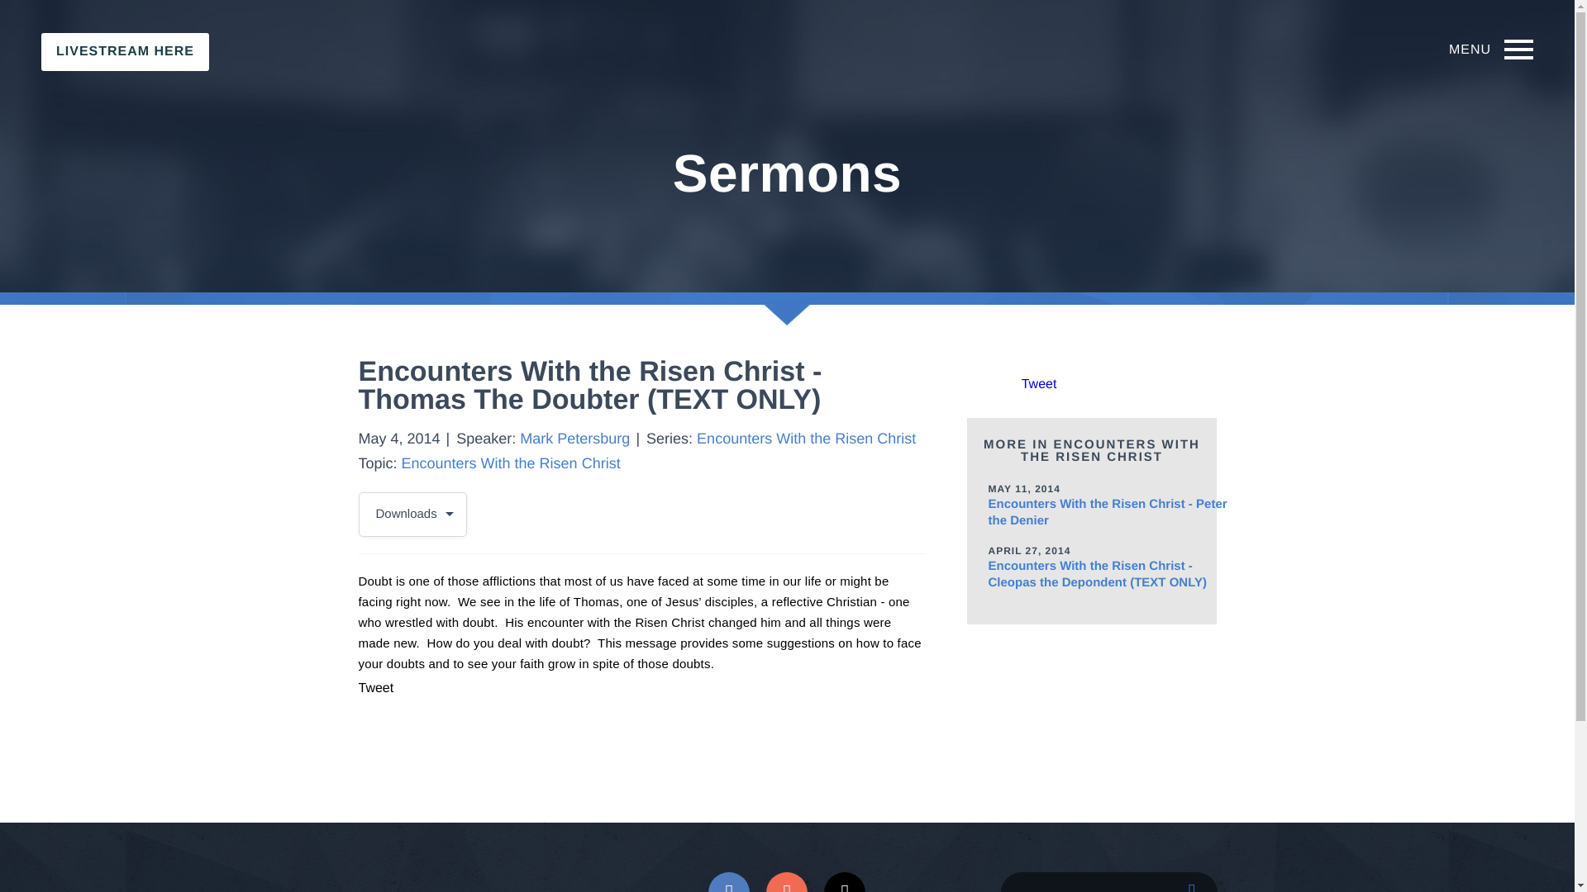 The height and width of the screenshot is (892, 1587). Describe the element at coordinates (575, 438) in the screenshot. I see `Mark Petersburg` at that location.